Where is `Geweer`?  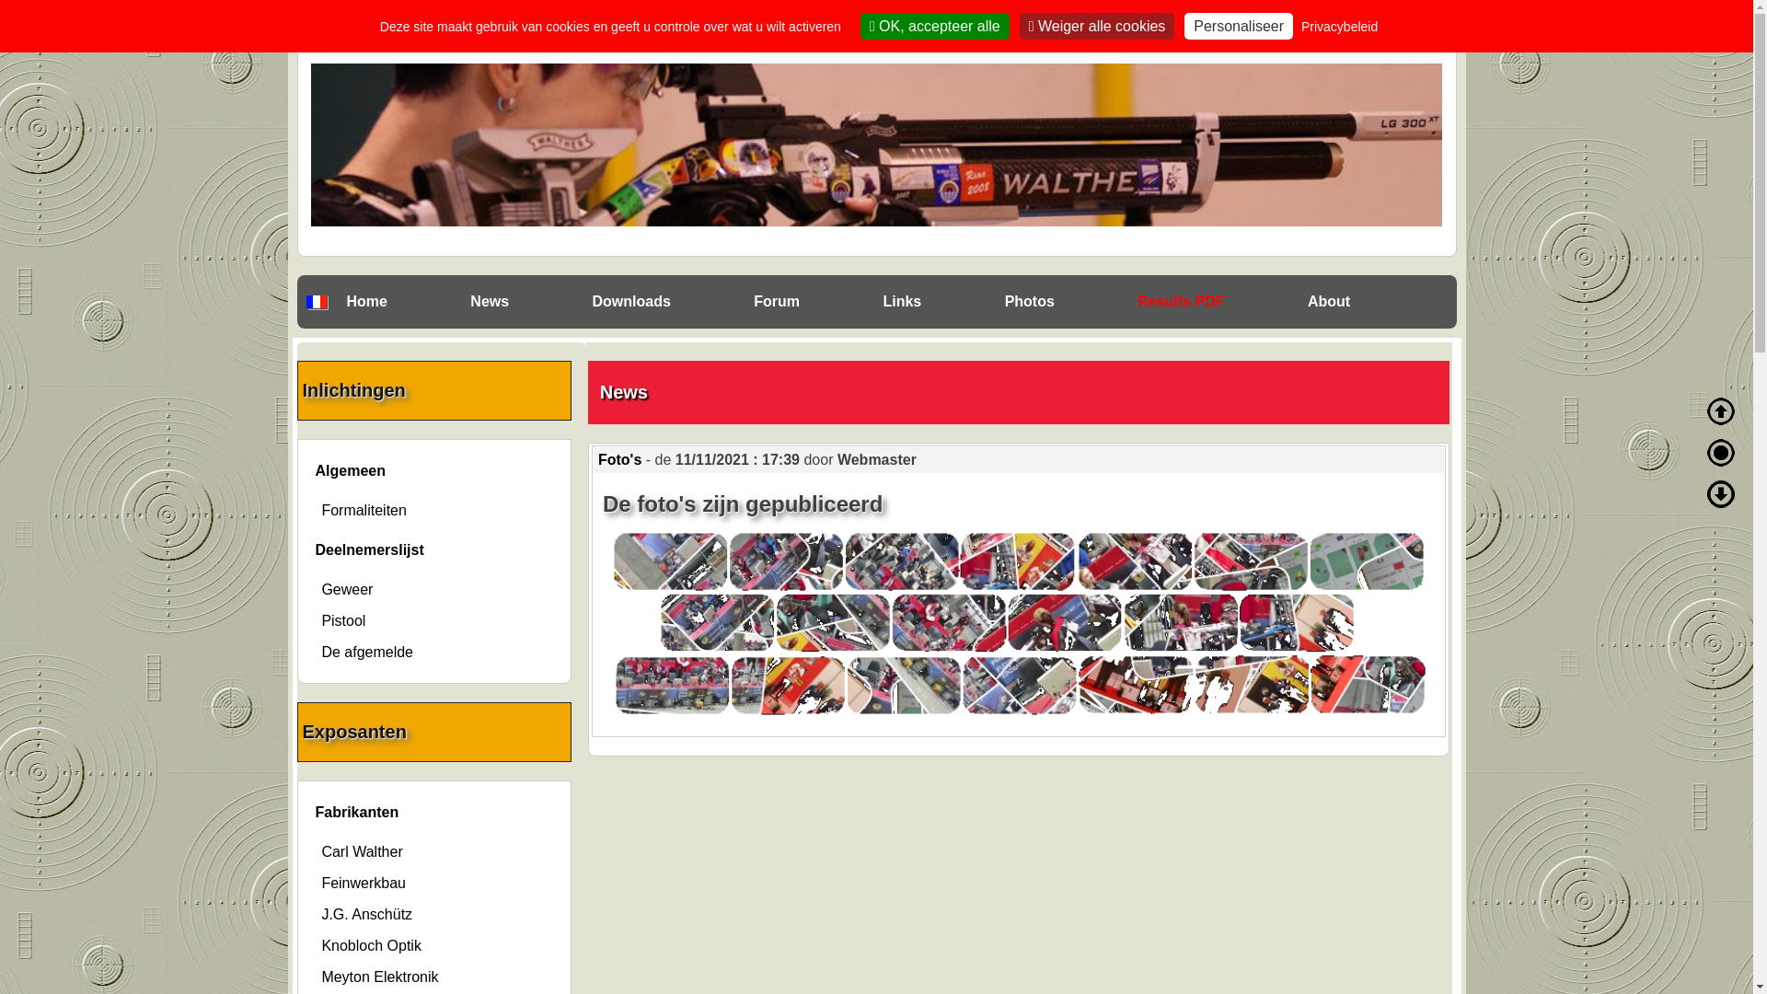
Geweer is located at coordinates (347, 589).